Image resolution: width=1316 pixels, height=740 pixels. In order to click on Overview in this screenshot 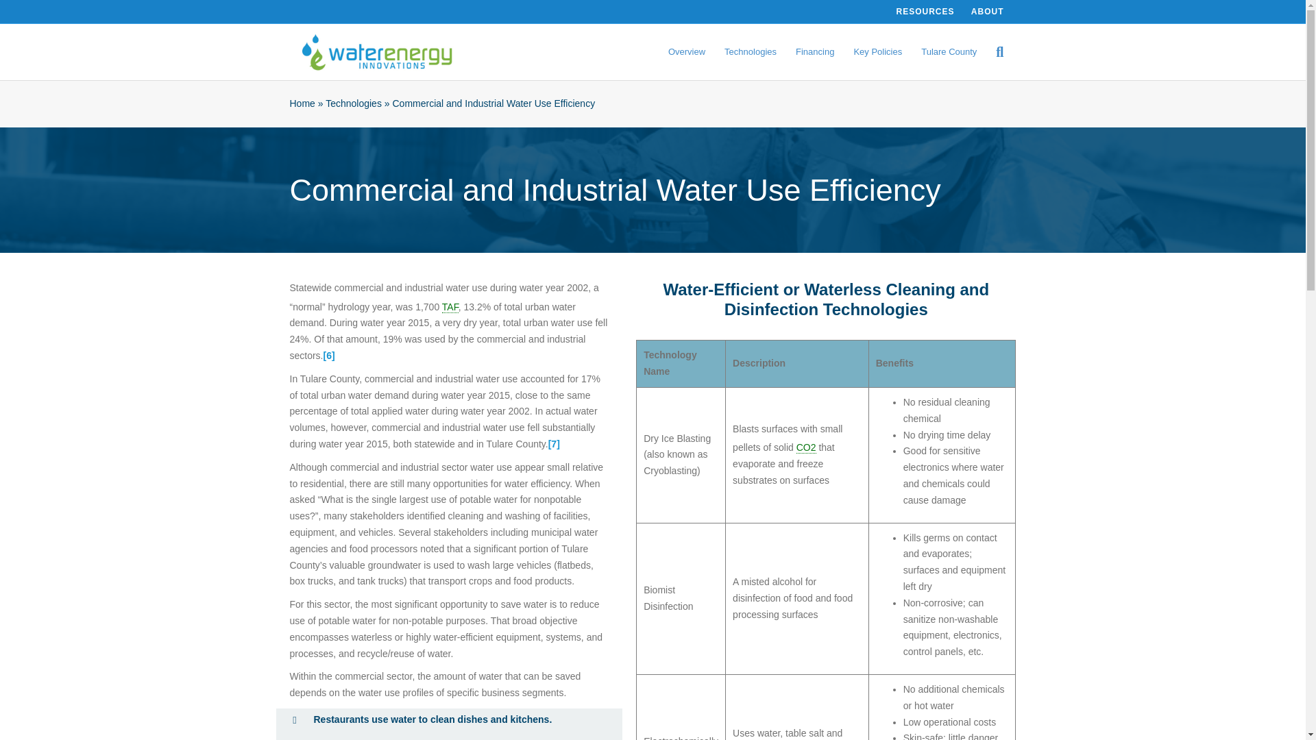, I will do `click(687, 52)`.